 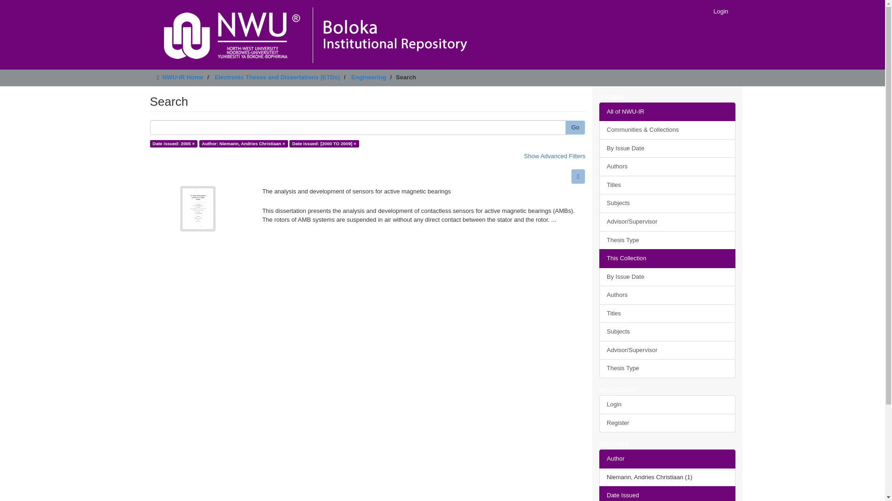 I want to click on Go, so click(x=575, y=128).